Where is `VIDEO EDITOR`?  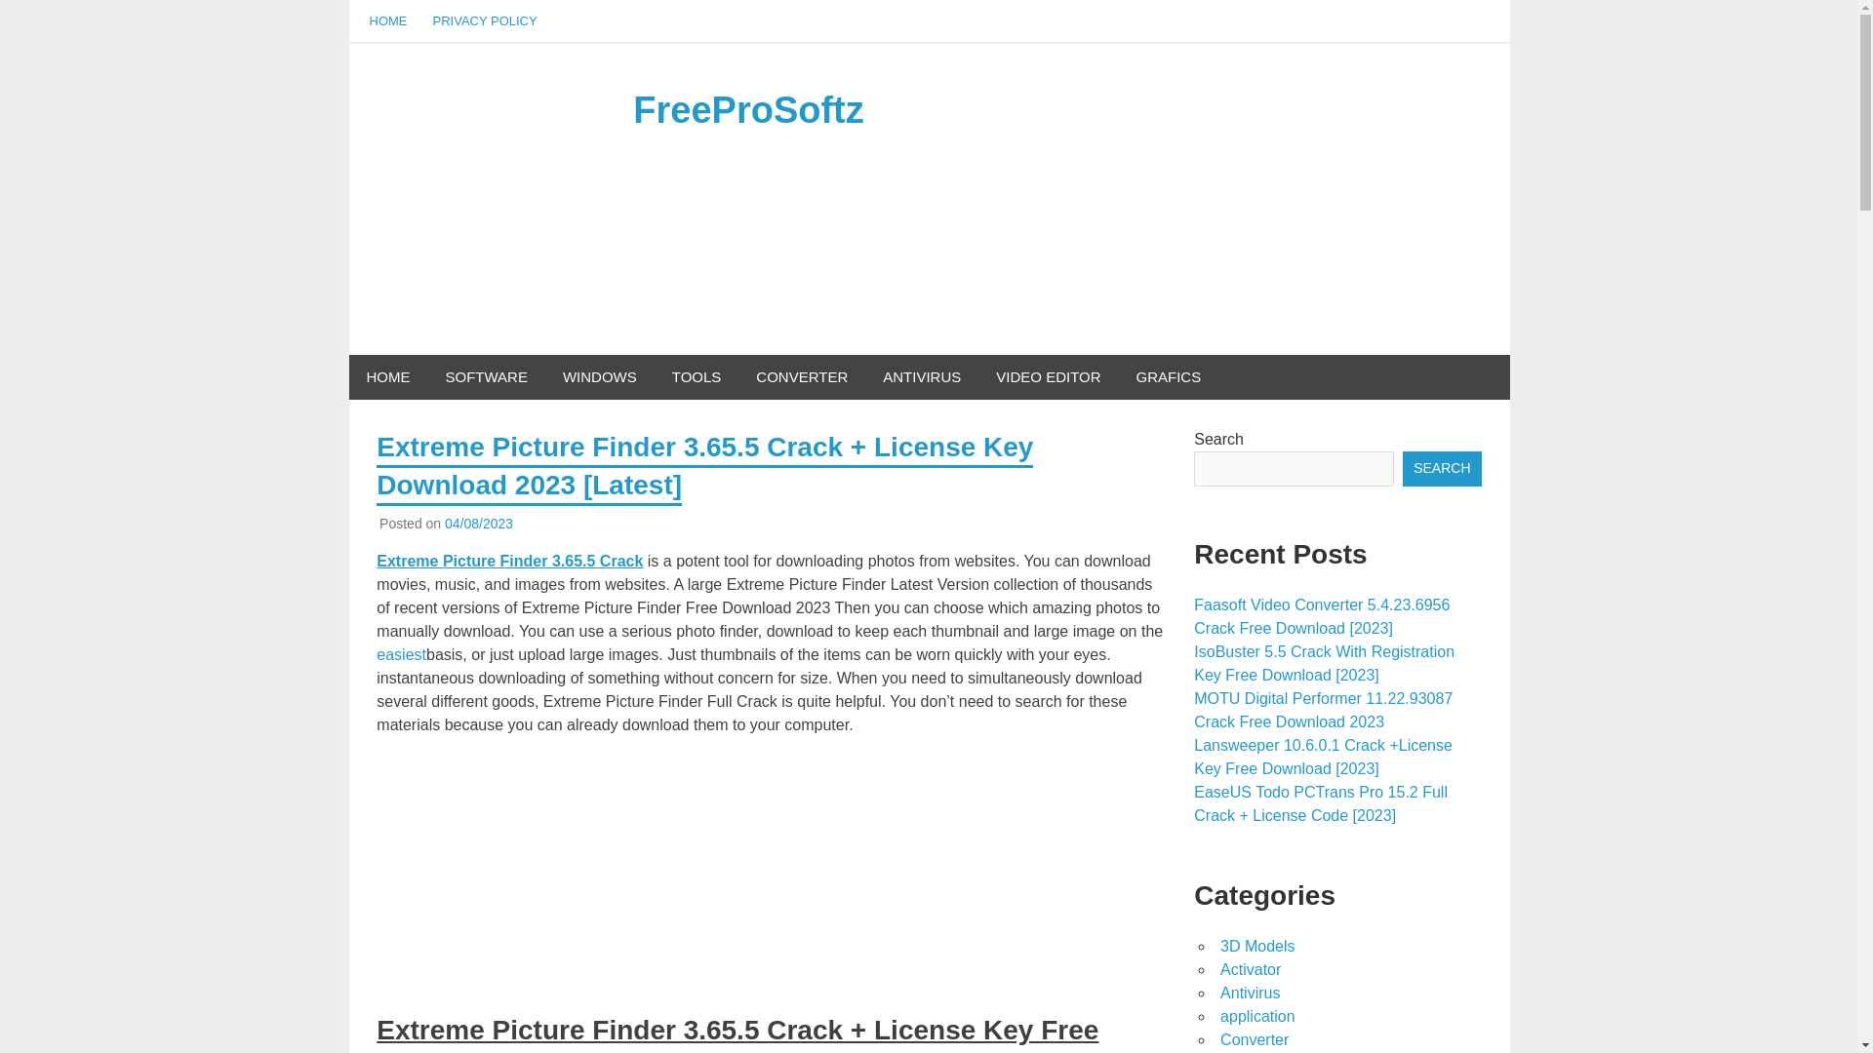
VIDEO EDITOR is located at coordinates (1048, 377).